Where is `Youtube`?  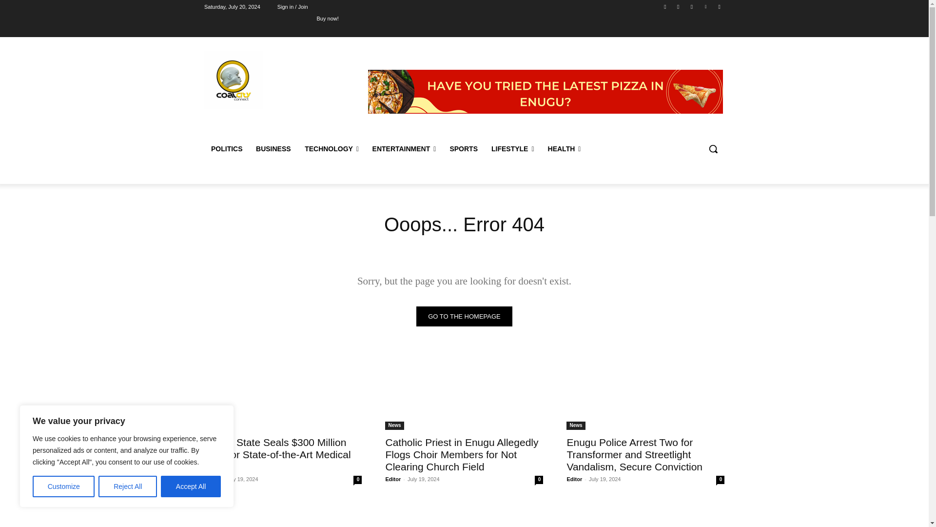 Youtube is located at coordinates (719, 6).